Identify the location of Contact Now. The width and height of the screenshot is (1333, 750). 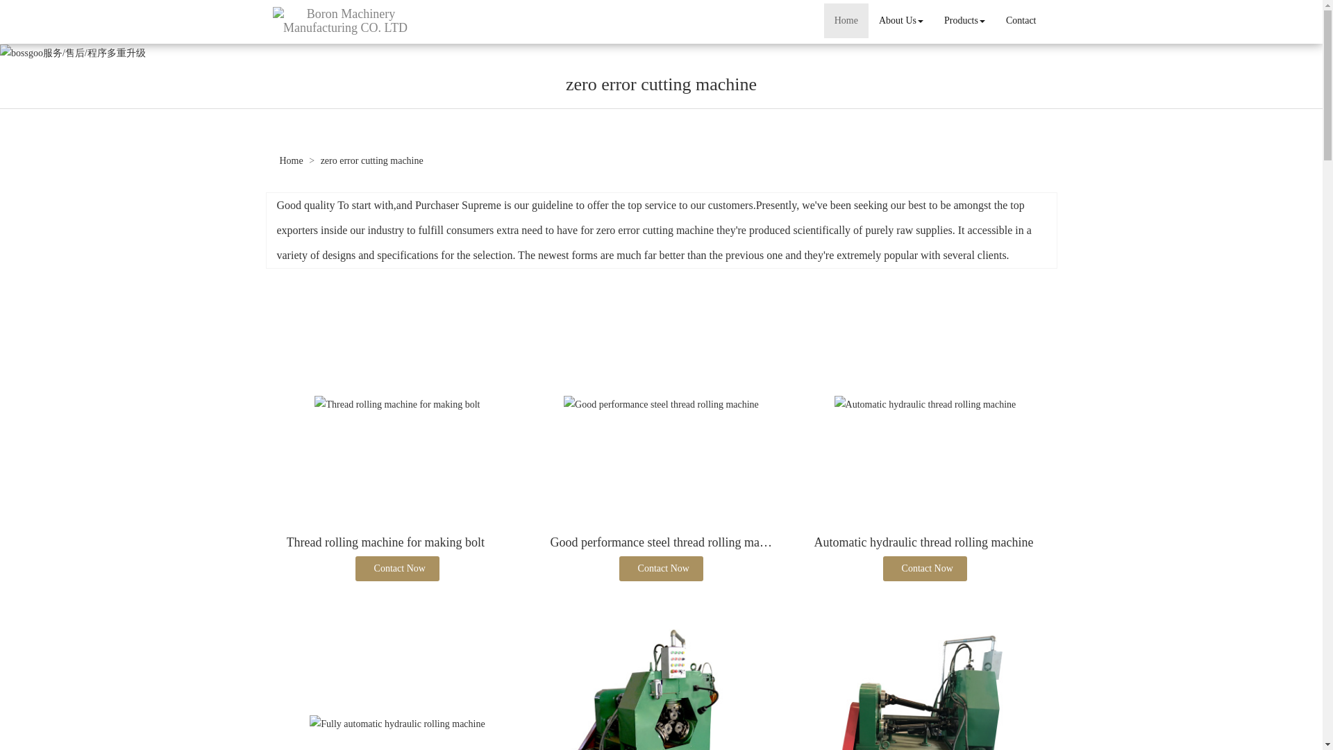
(661, 569).